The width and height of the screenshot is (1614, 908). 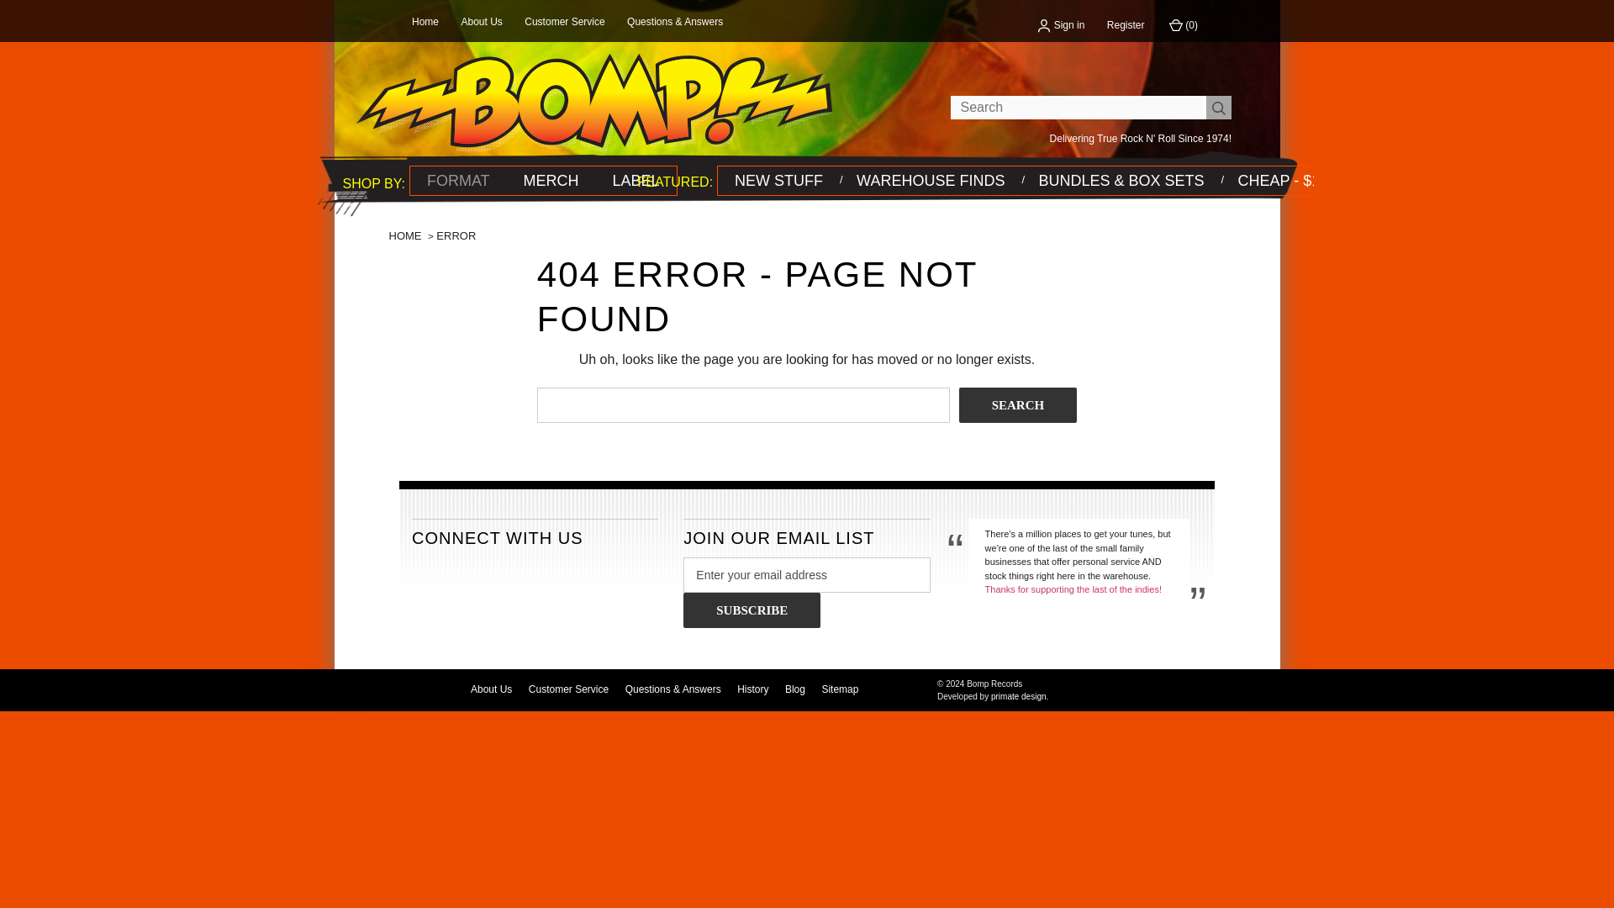 What do you see at coordinates (405, 235) in the screenshot?
I see `HOME` at bounding box center [405, 235].